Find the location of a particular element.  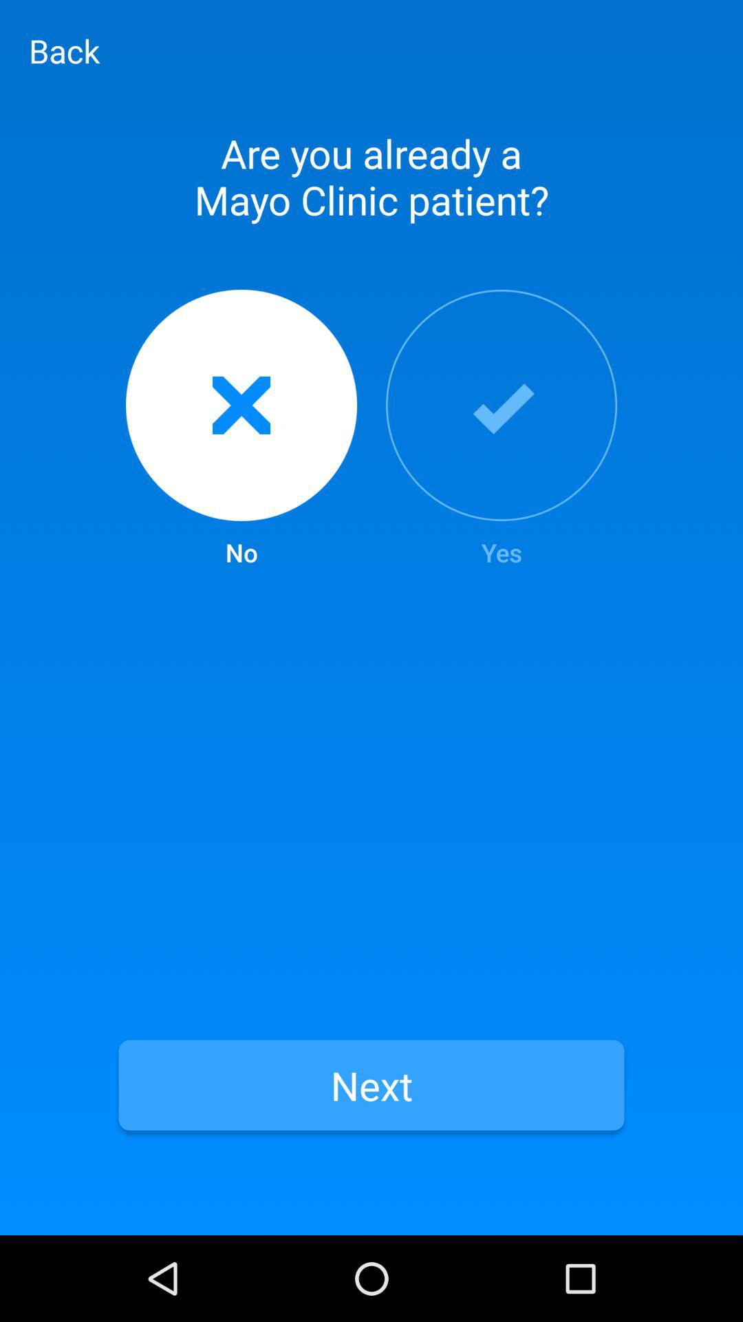

turn off the back is located at coordinates (65, 50).